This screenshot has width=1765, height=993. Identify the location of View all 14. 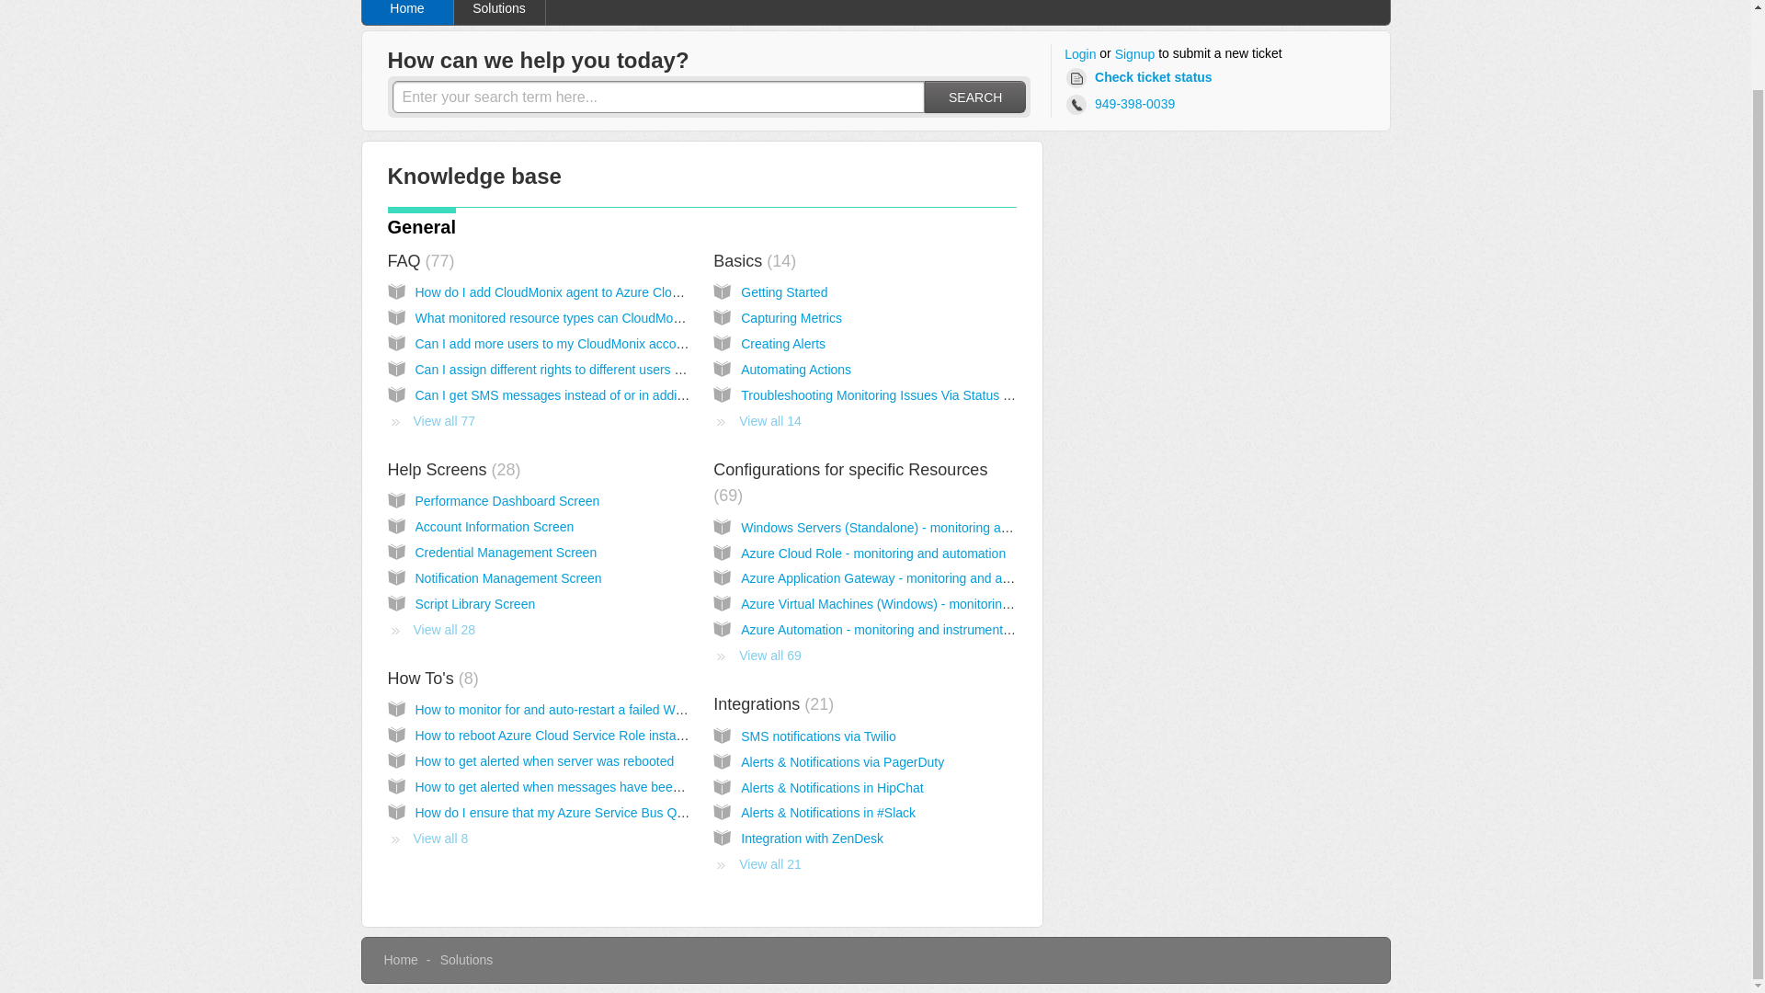
(757, 421).